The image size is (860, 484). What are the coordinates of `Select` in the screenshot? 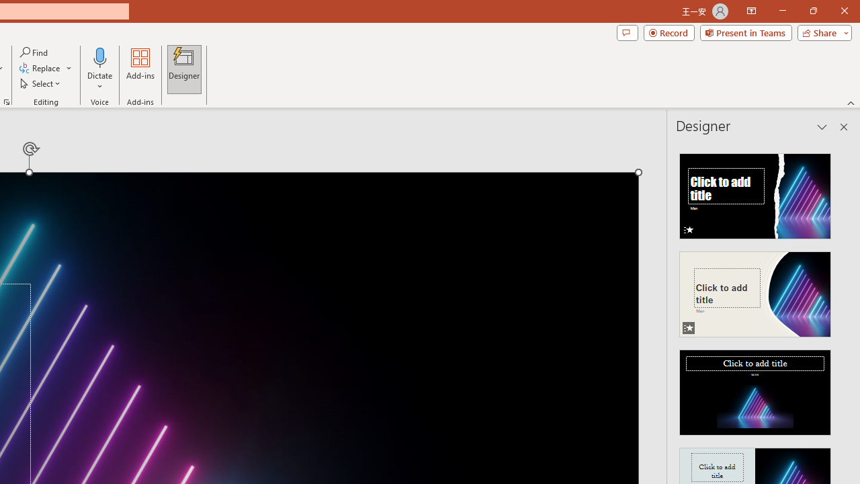 It's located at (41, 83).